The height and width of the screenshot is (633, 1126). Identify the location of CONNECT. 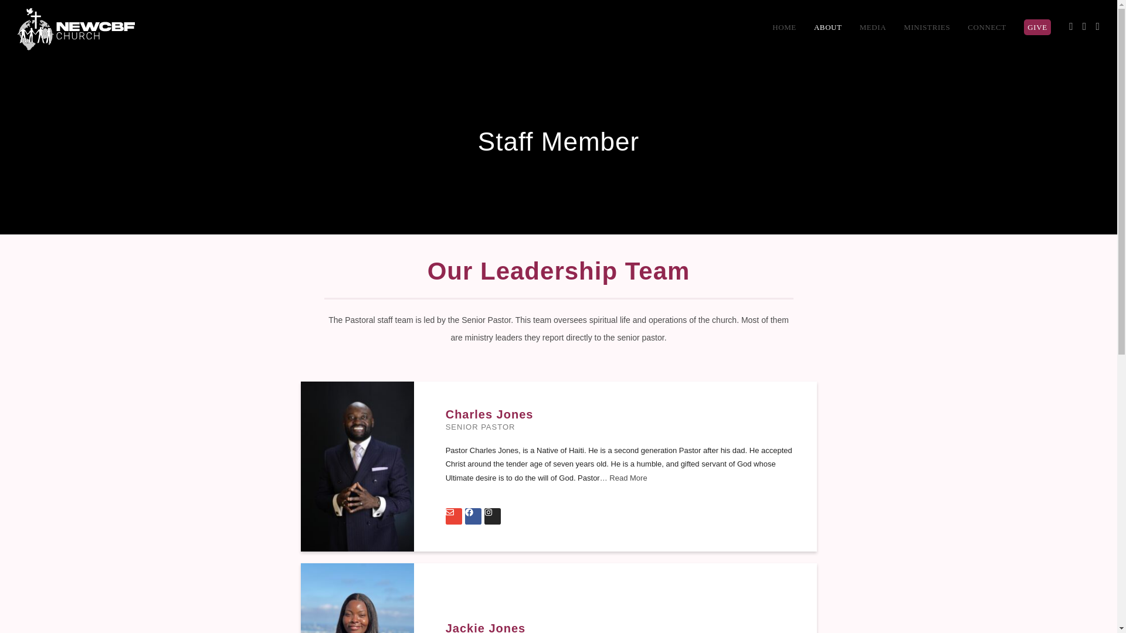
(987, 27).